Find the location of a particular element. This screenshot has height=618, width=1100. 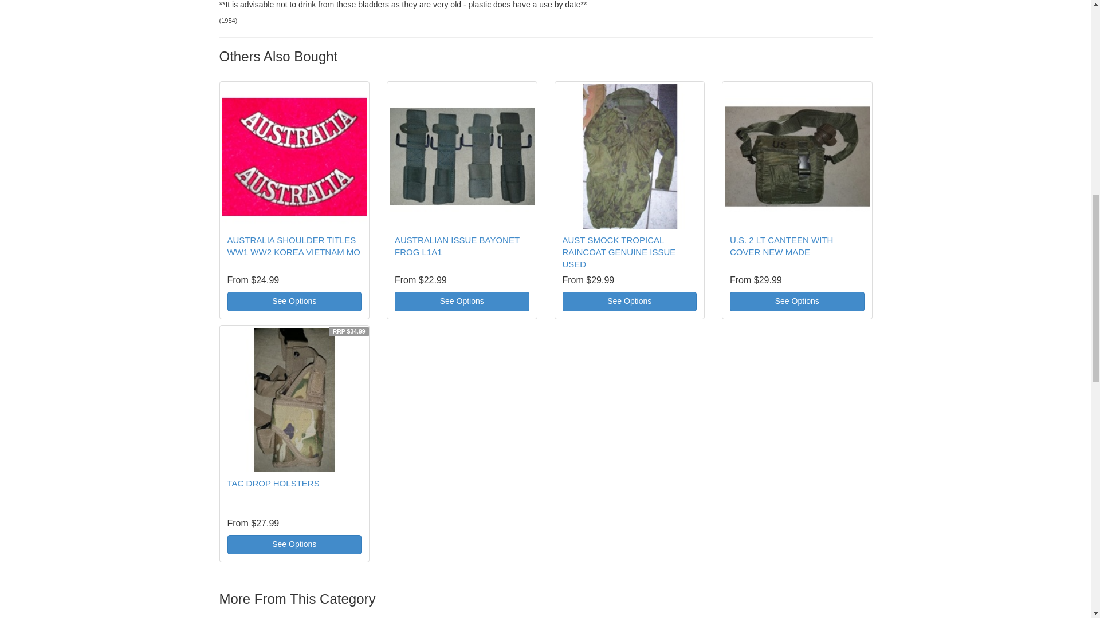

TAC DROP HOLSTERS is located at coordinates (273, 483).